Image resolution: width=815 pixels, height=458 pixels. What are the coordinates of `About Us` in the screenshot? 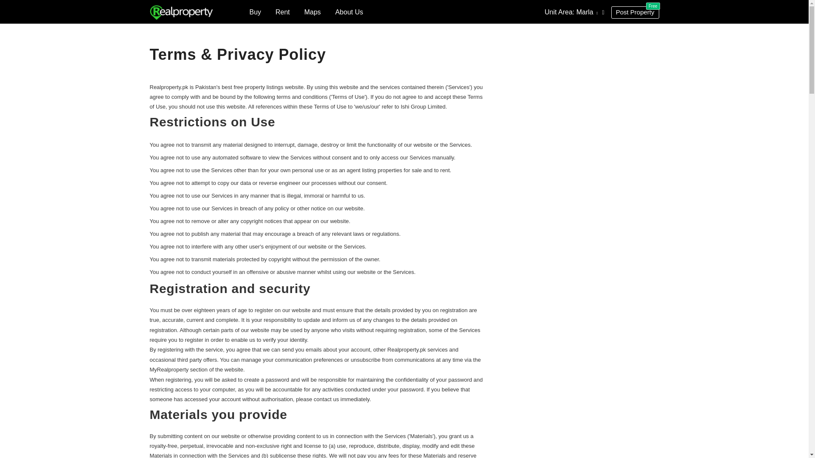 It's located at (256, 12).